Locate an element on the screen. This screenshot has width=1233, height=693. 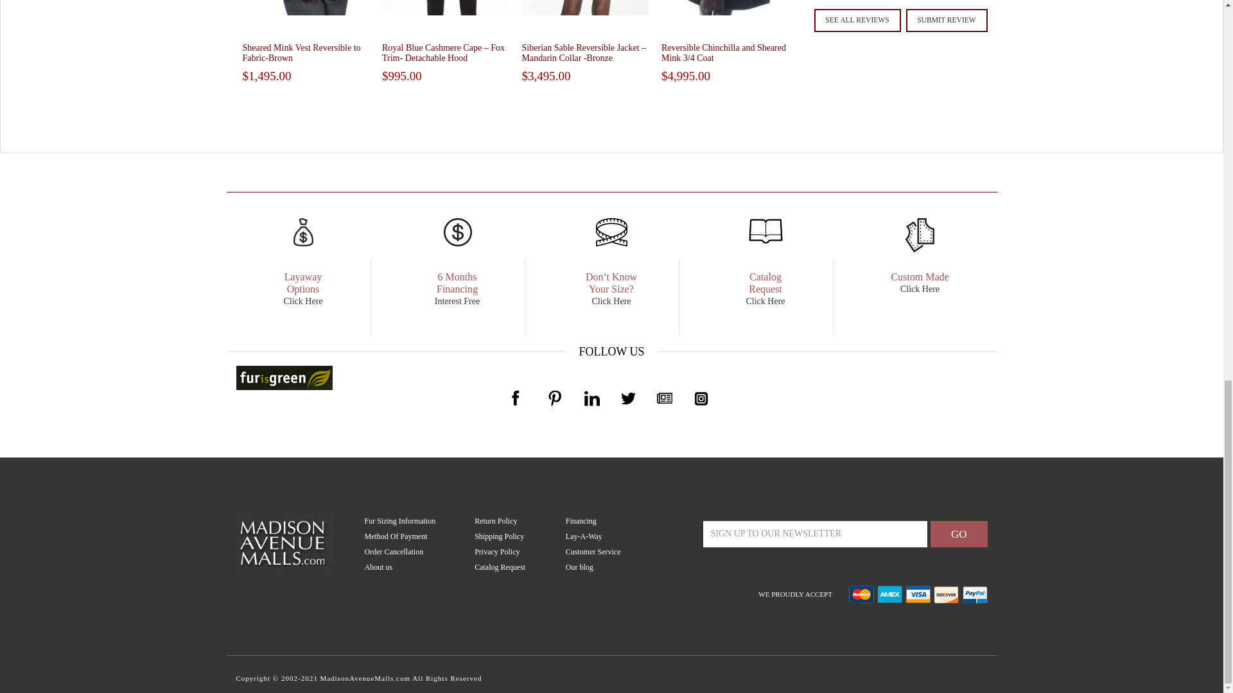
royal-blue-fox-trim-cashmere-cape1486hd-214826 is located at coordinates (446, 8).